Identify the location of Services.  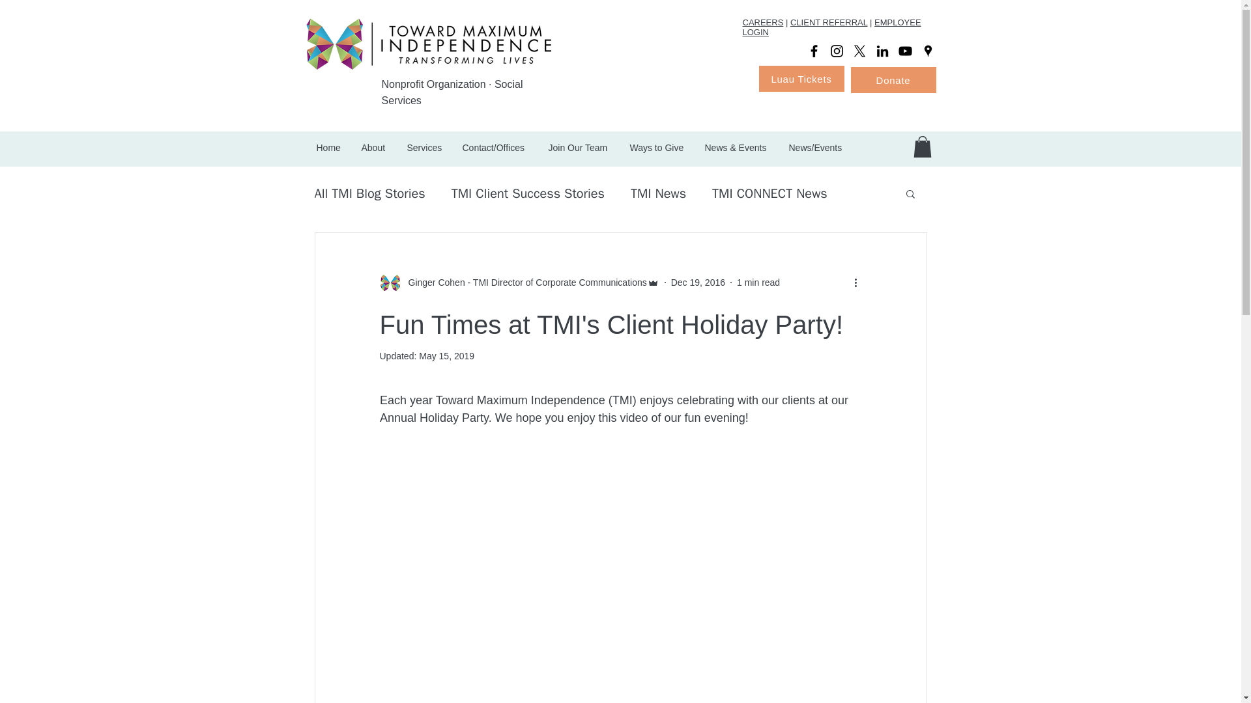
(425, 147).